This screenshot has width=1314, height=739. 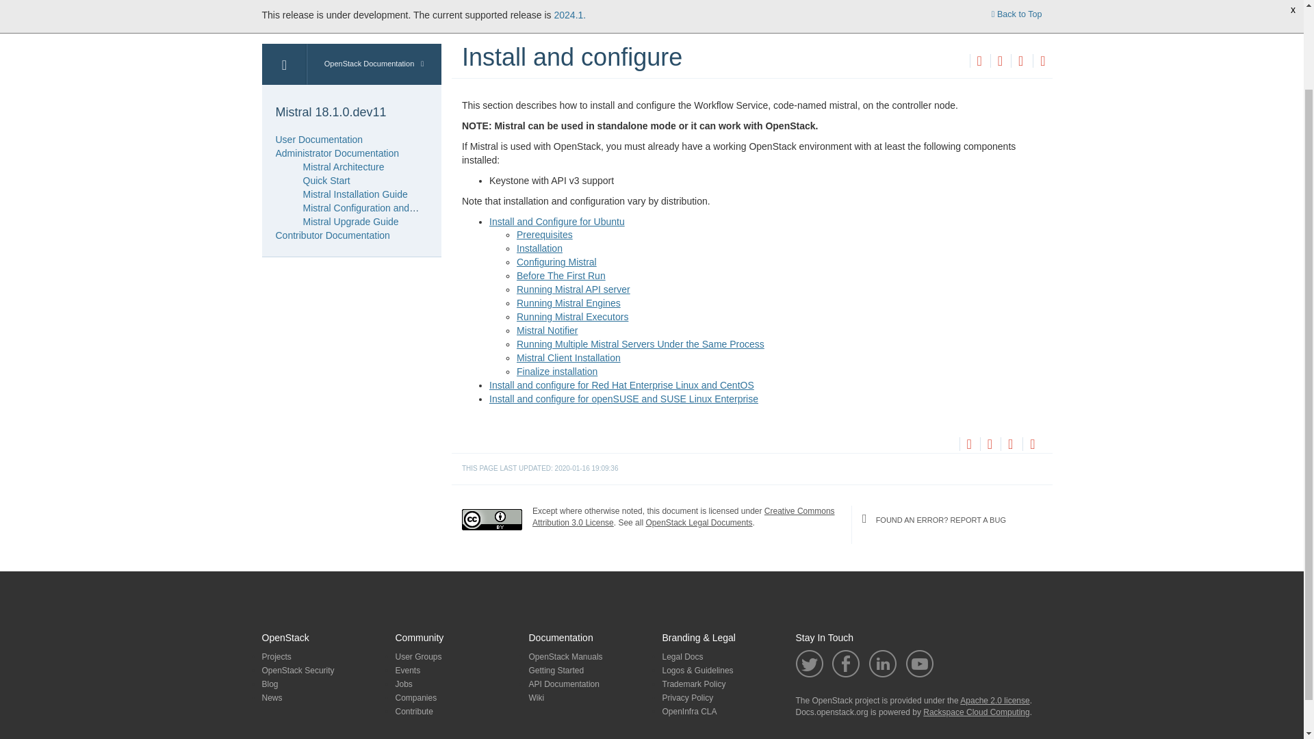 What do you see at coordinates (1042, 62) in the screenshot?
I see `Found an error? Report a bug against this page` at bounding box center [1042, 62].